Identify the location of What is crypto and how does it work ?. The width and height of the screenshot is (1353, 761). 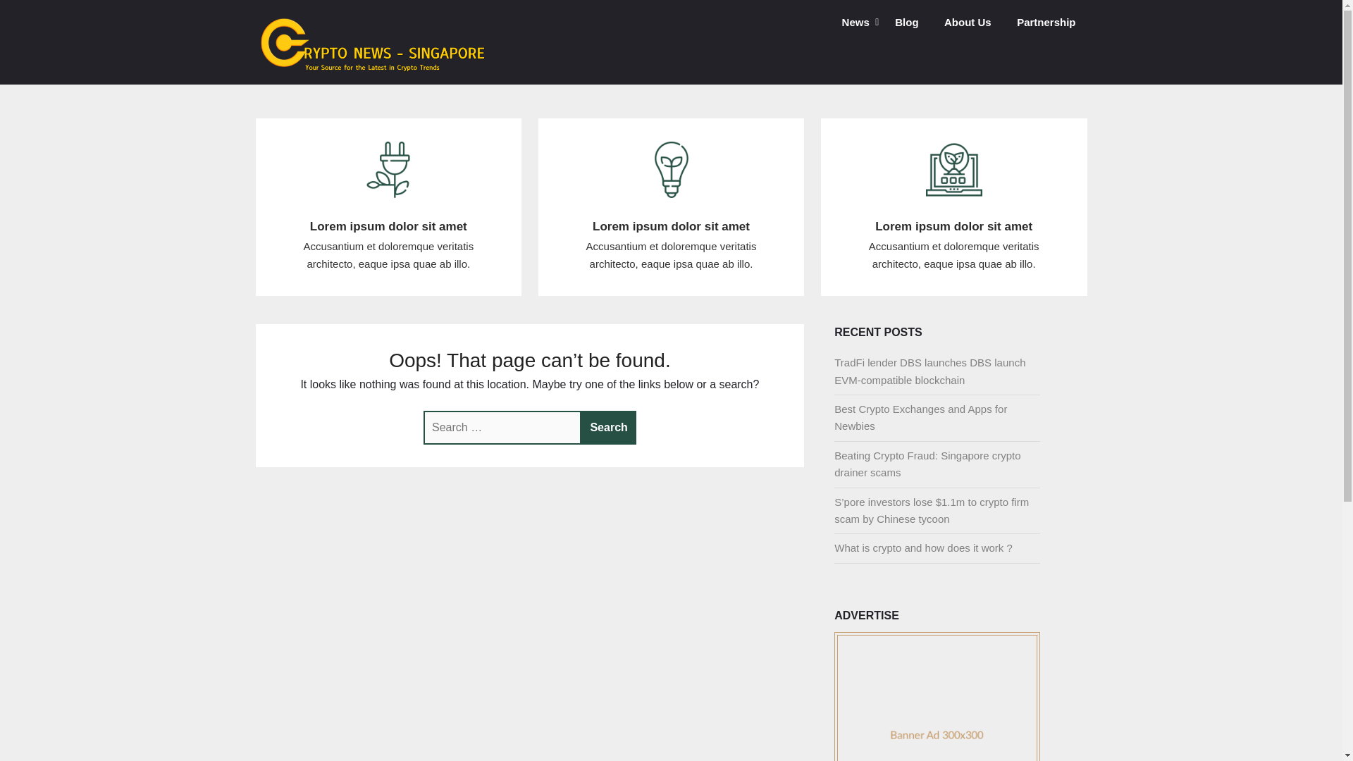
(923, 547).